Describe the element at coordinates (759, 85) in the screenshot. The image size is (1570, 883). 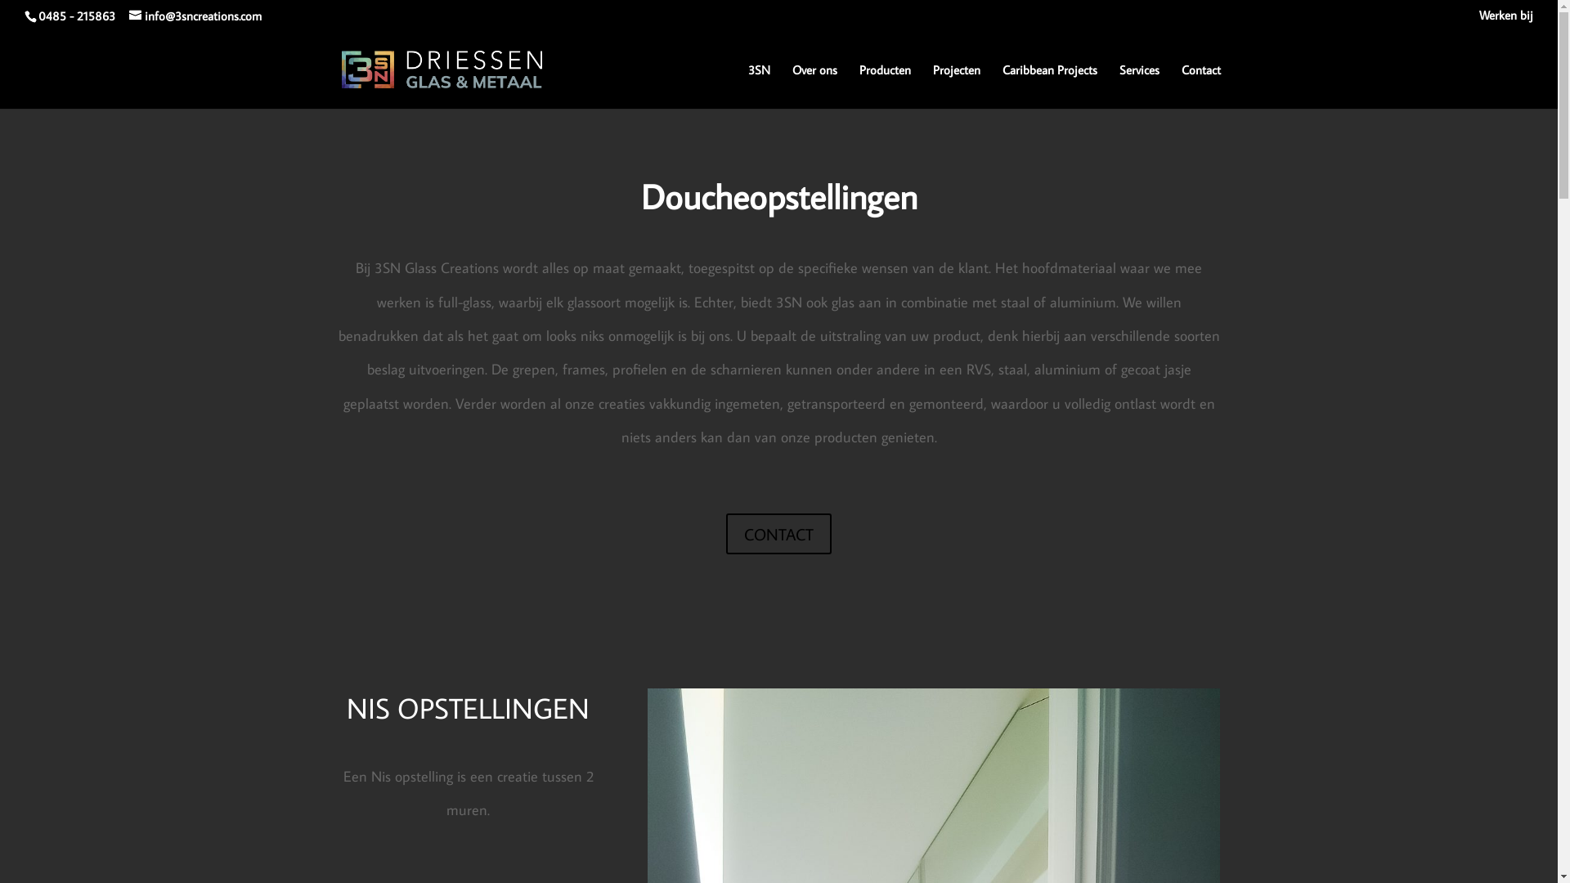
I see `3SN` at that location.